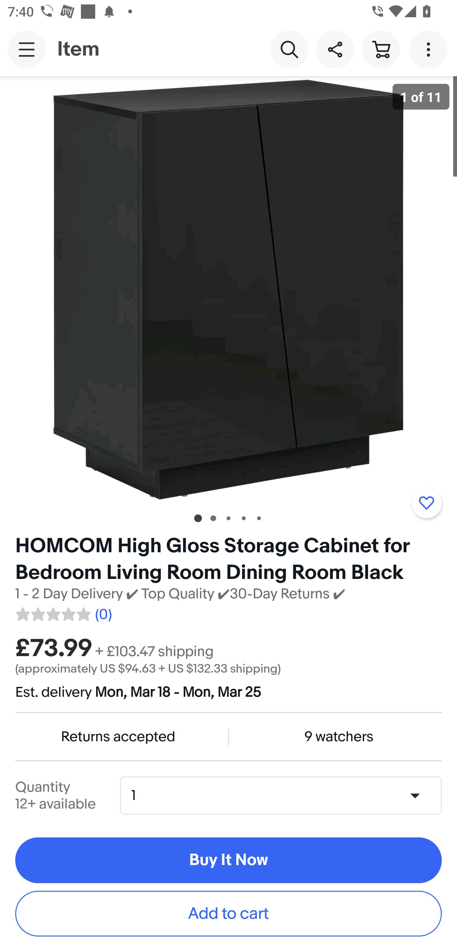 The width and height of the screenshot is (457, 940). What do you see at coordinates (289, 49) in the screenshot?
I see `Search` at bounding box center [289, 49].